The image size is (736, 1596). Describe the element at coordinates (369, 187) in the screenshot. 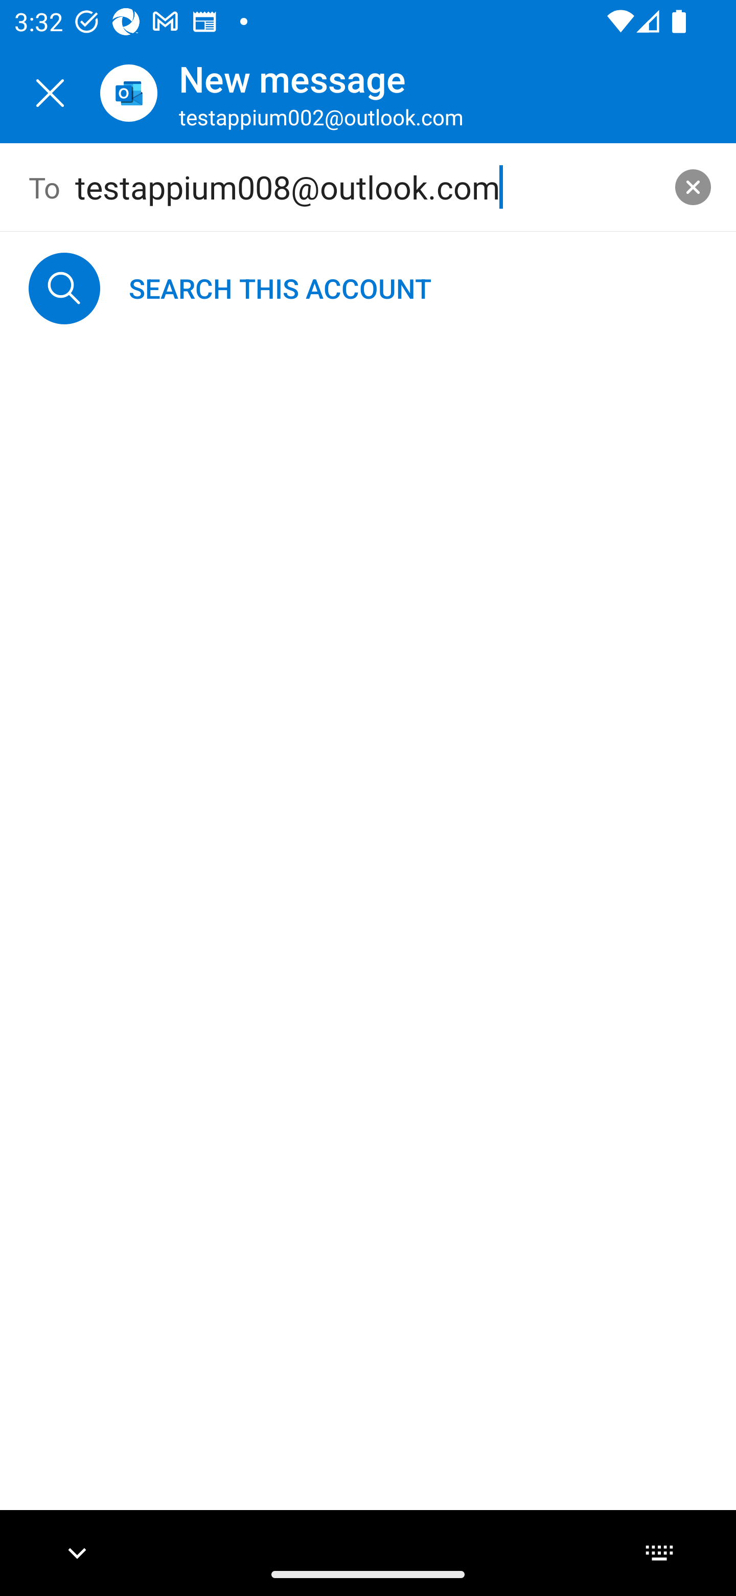

I see `testappium008@outlook.com` at that location.